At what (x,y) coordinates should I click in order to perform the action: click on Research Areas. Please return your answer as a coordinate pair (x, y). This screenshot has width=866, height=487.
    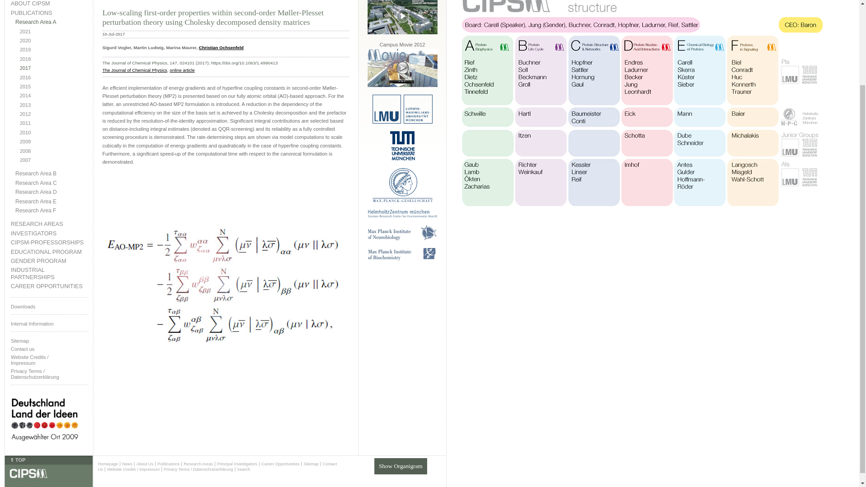
    Looking at the image, I should click on (198, 464).